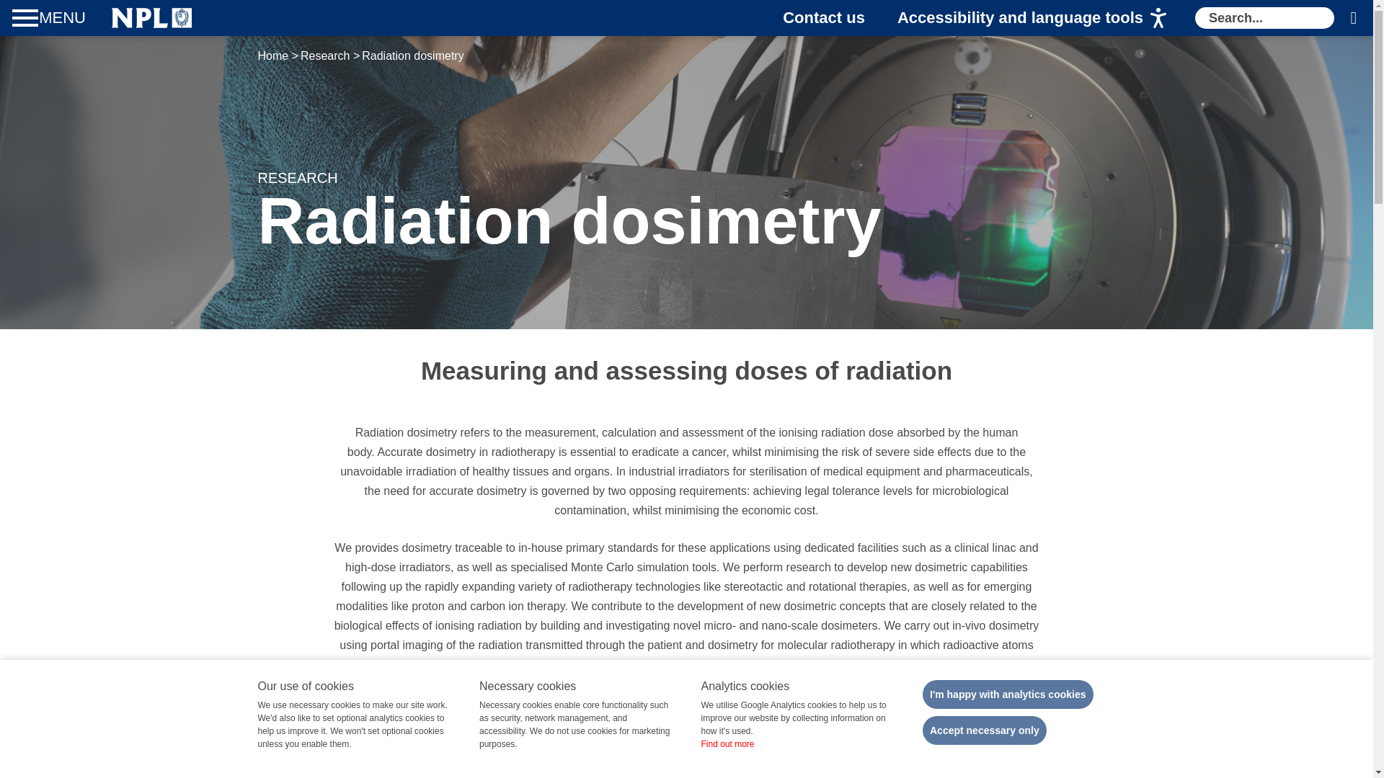 Image resolution: width=1384 pixels, height=778 pixels. Describe the element at coordinates (50, 17) in the screenshot. I see `Menu` at that location.